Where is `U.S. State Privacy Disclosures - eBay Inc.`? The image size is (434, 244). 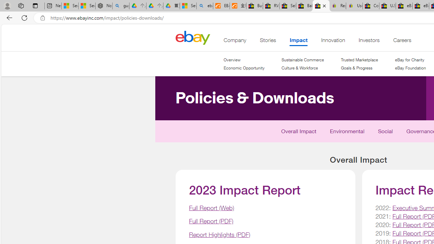 U.S. State Privacy Disclosures - eBay Inc. is located at coordinates (387, 6).